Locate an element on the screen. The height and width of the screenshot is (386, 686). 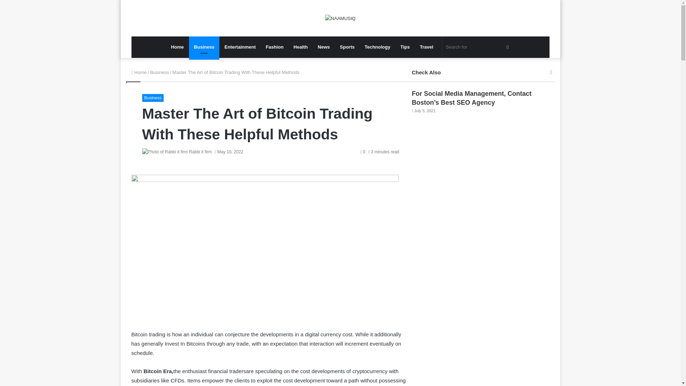
Travel is located at coordinates (427, 47).